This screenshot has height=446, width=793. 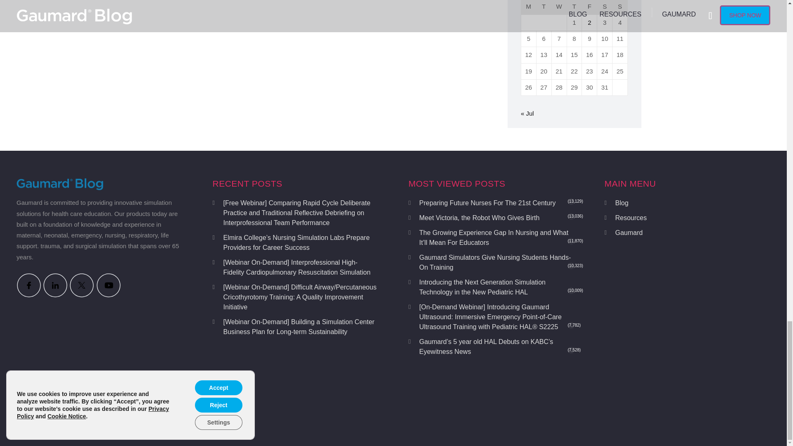 What do you see at coordinates (589, 7) in the screenshot?
I see `Friday` at bounding box center [589, 7].